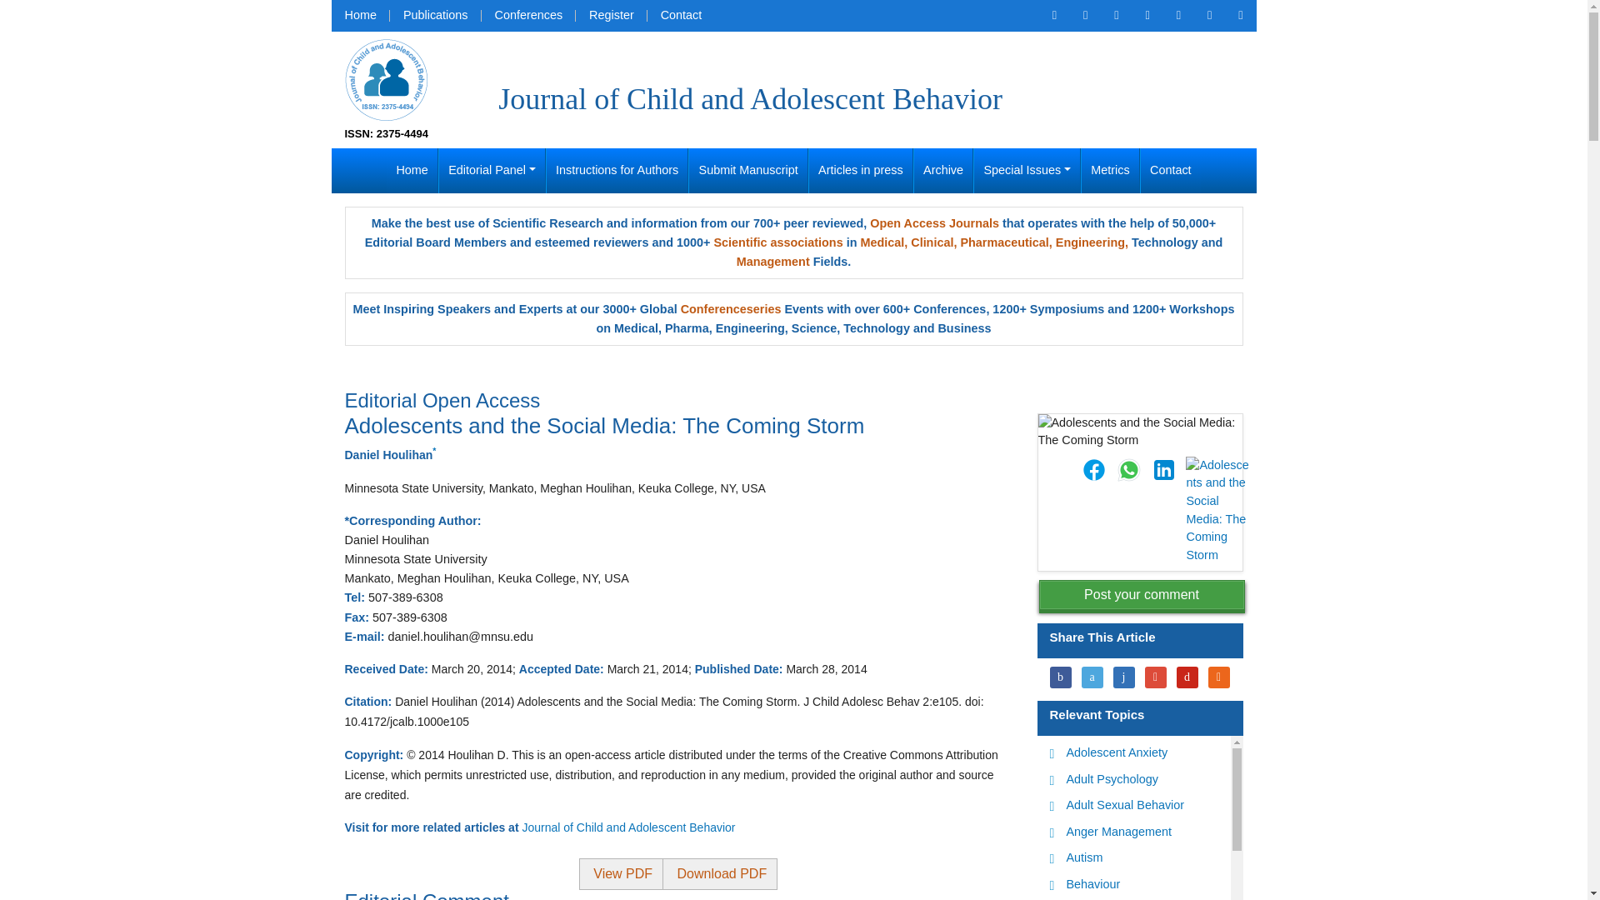 Image resolution: width=1600 pixels, height=900 pixels. Describe the element at coordinates (617, 171) in the screenshot. I see `Instructions for Authors` at that location.